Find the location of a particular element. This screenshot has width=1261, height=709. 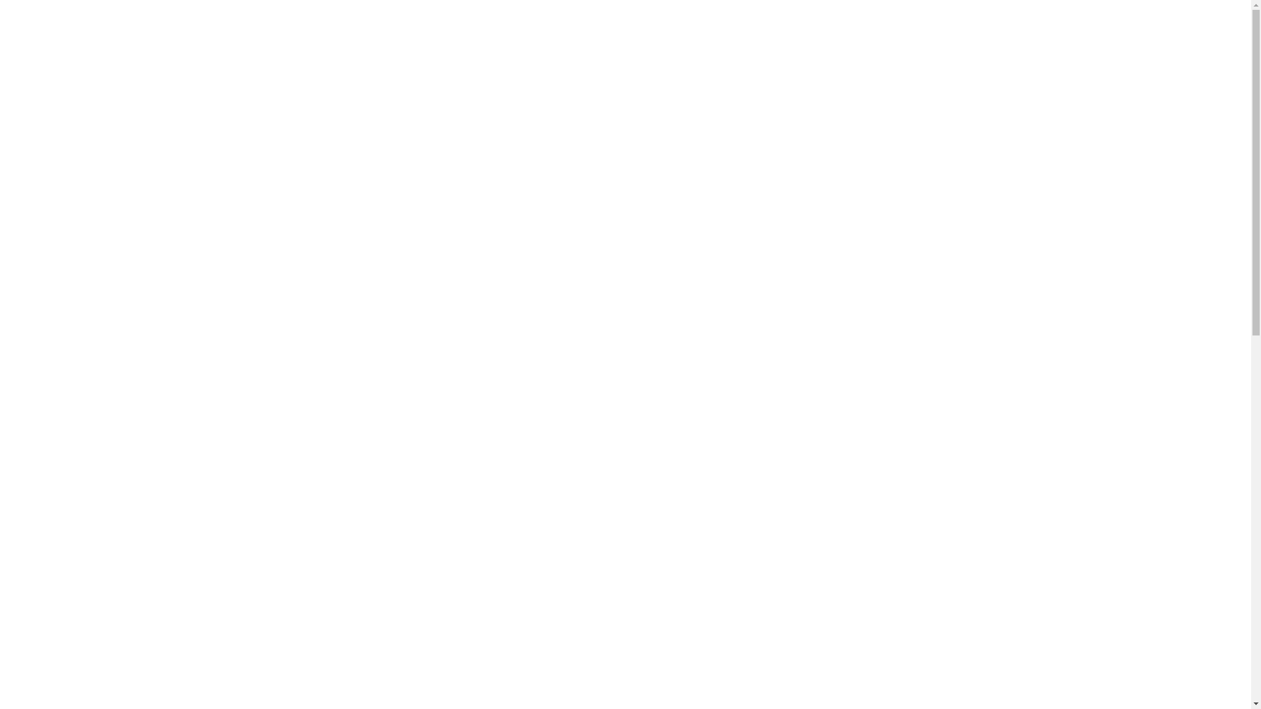

. is located at coordinates (665, 5).